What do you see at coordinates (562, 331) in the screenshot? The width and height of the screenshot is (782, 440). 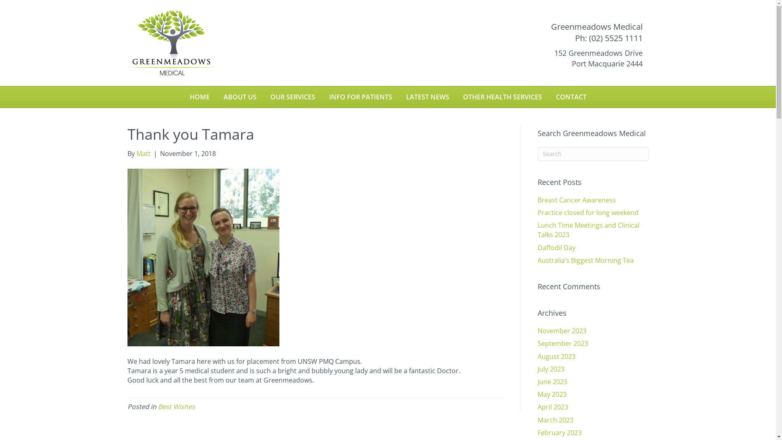 I see `November 2023` at bounding box center [562, 331].